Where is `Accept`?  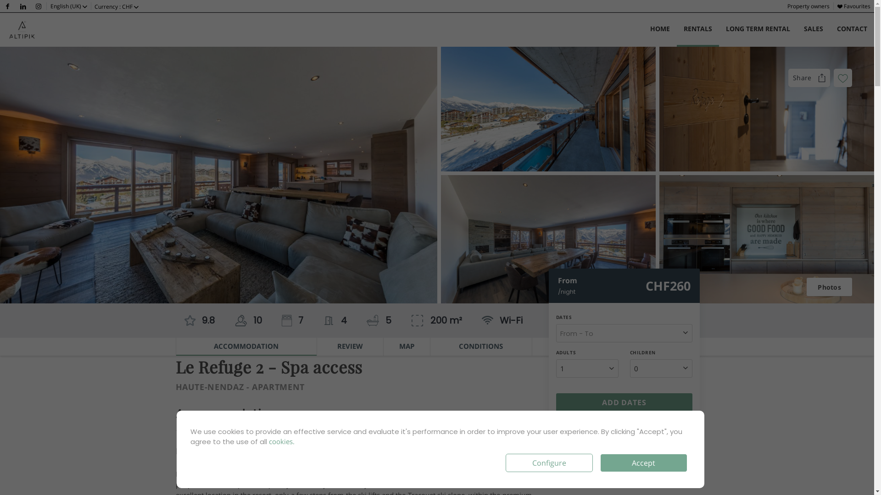
Accept is located at coordinates (644, 463).